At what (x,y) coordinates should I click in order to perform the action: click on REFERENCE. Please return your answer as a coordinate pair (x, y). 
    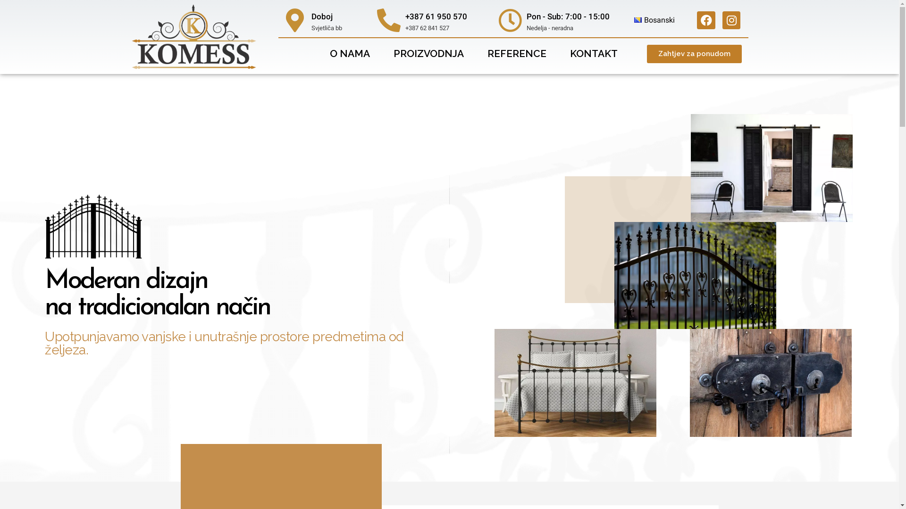
    Looking at the image, I should click on (517, 54).